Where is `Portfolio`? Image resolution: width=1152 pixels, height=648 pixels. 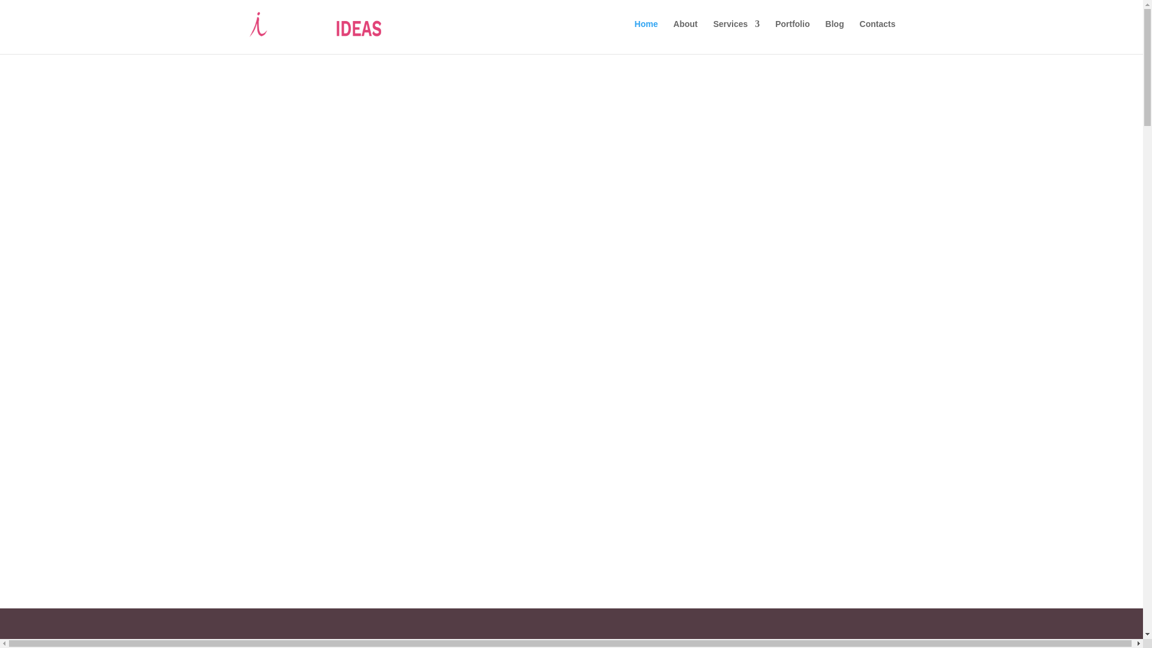
Portfolio is located at coordinates (792, 34).